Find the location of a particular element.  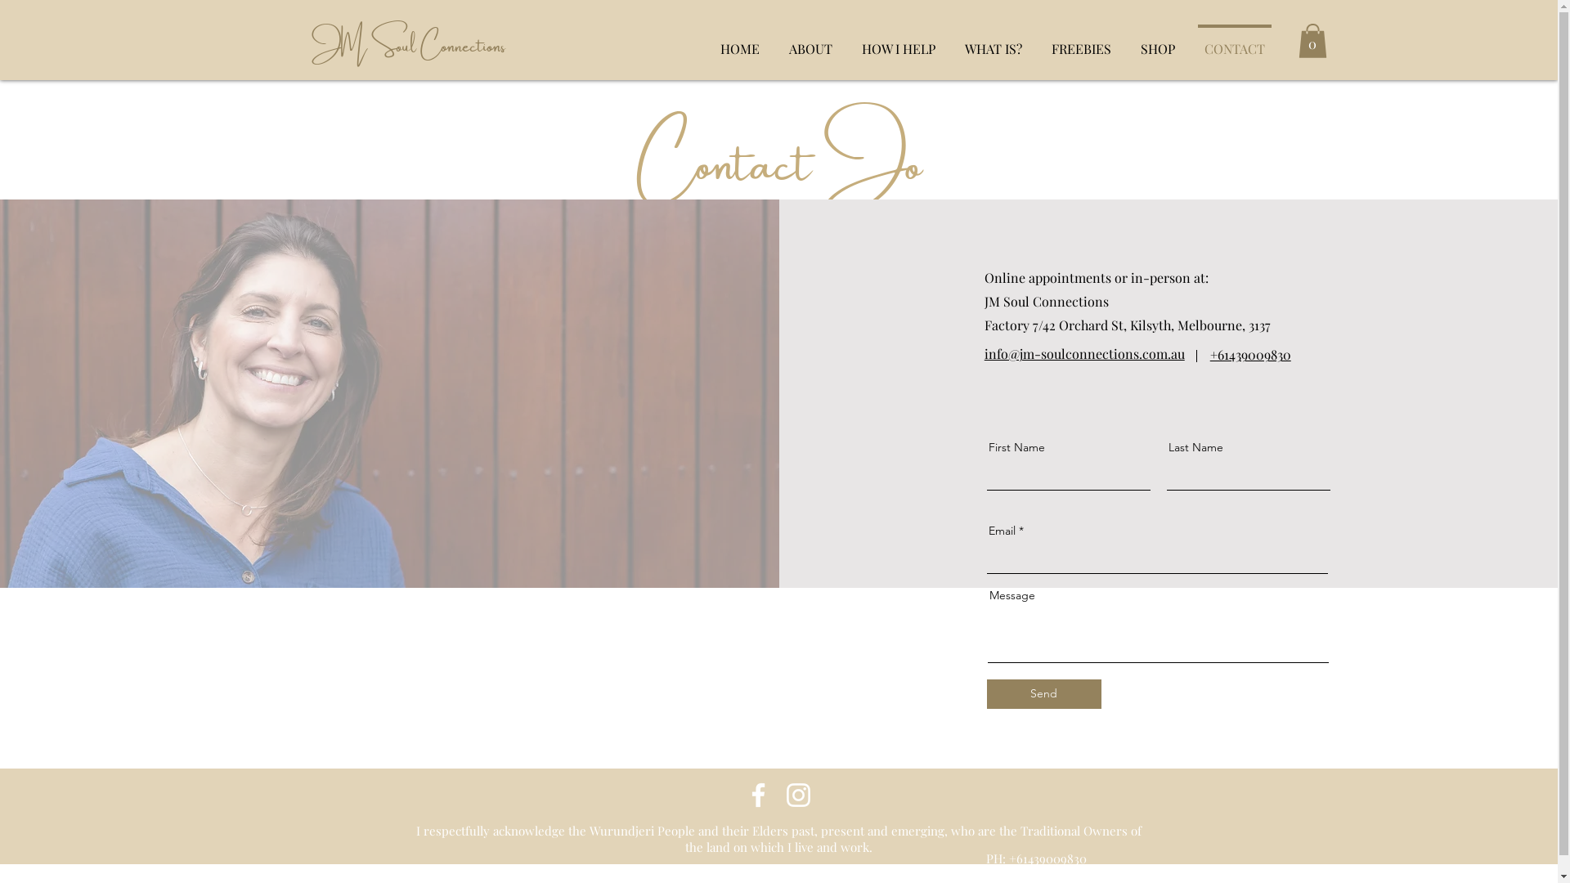

+61439009830 is located at coordinates (1251, 355).